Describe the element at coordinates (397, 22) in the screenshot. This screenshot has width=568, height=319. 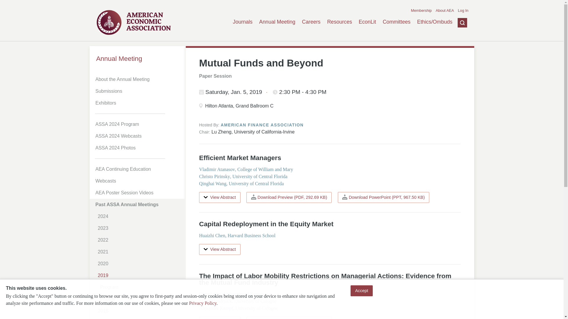
I see `Committees` at that location.